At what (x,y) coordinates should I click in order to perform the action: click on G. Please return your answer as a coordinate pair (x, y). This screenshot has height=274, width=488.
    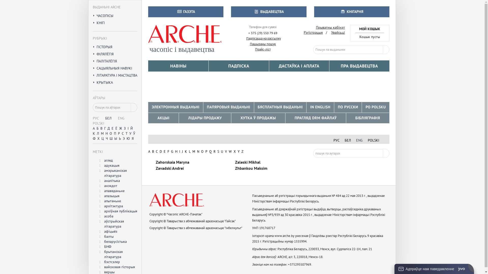
    Looking at the image, I should click on (172, 151).